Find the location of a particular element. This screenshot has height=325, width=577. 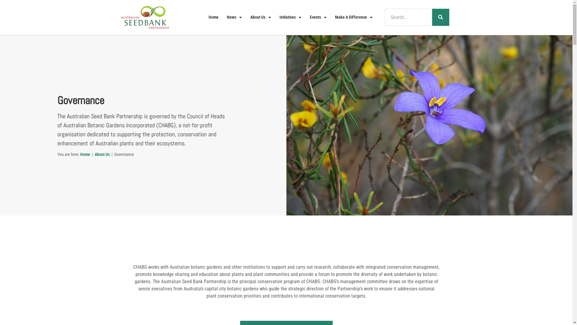

About Us is located at coordinates (261, 17).